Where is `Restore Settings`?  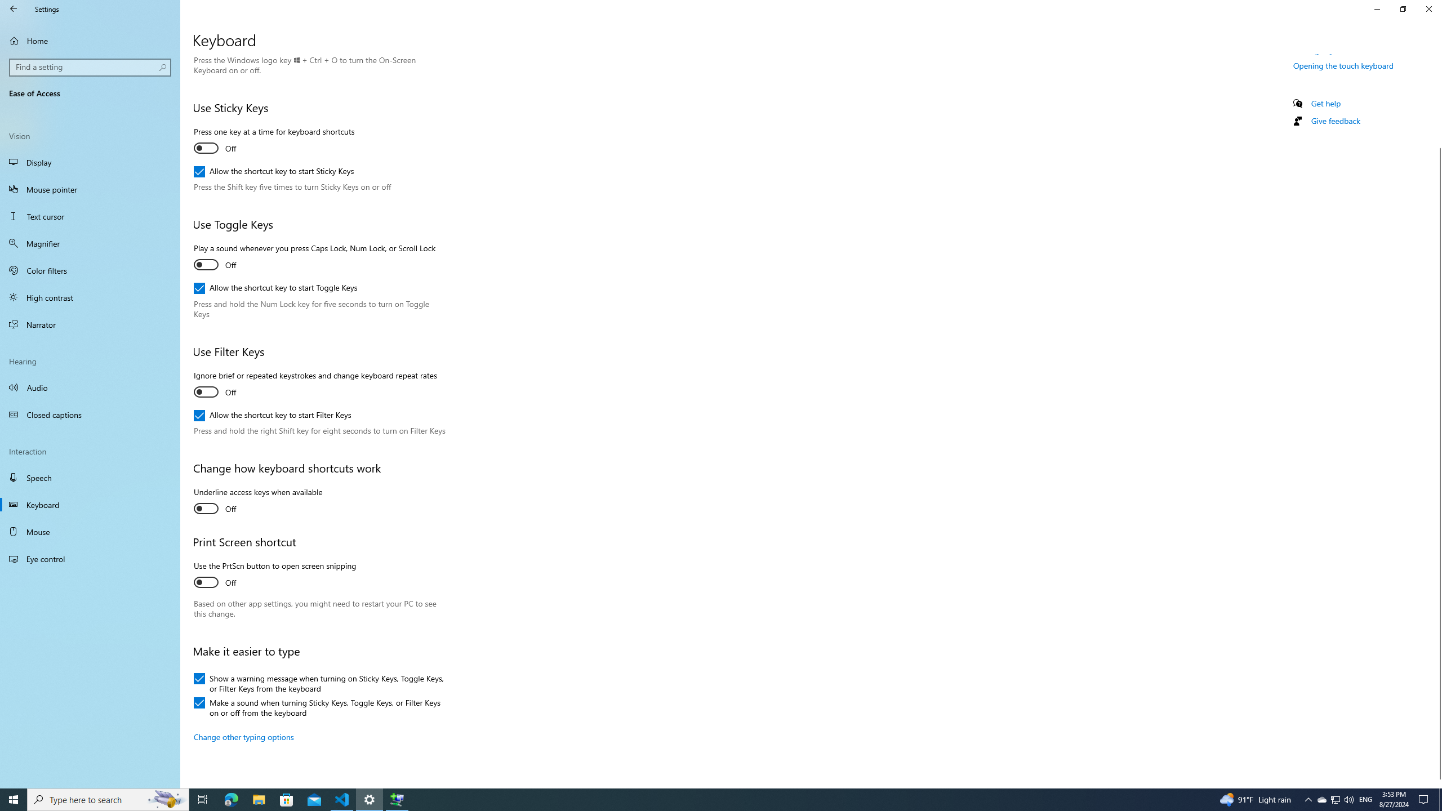 Restore Settings is located at coordinates (1403, 9).